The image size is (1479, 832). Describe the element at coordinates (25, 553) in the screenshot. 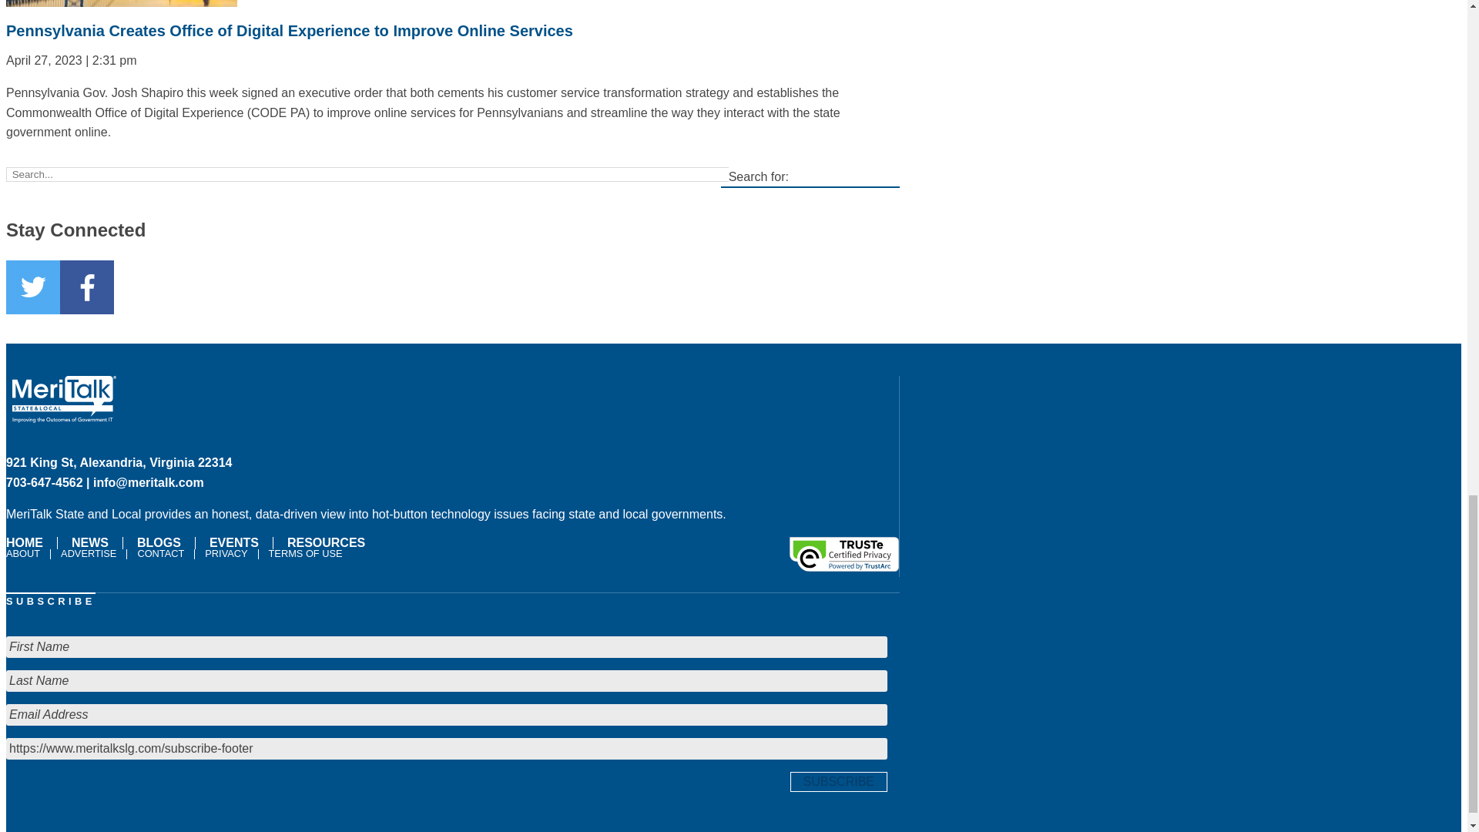

I see `ABOUT` at that location.